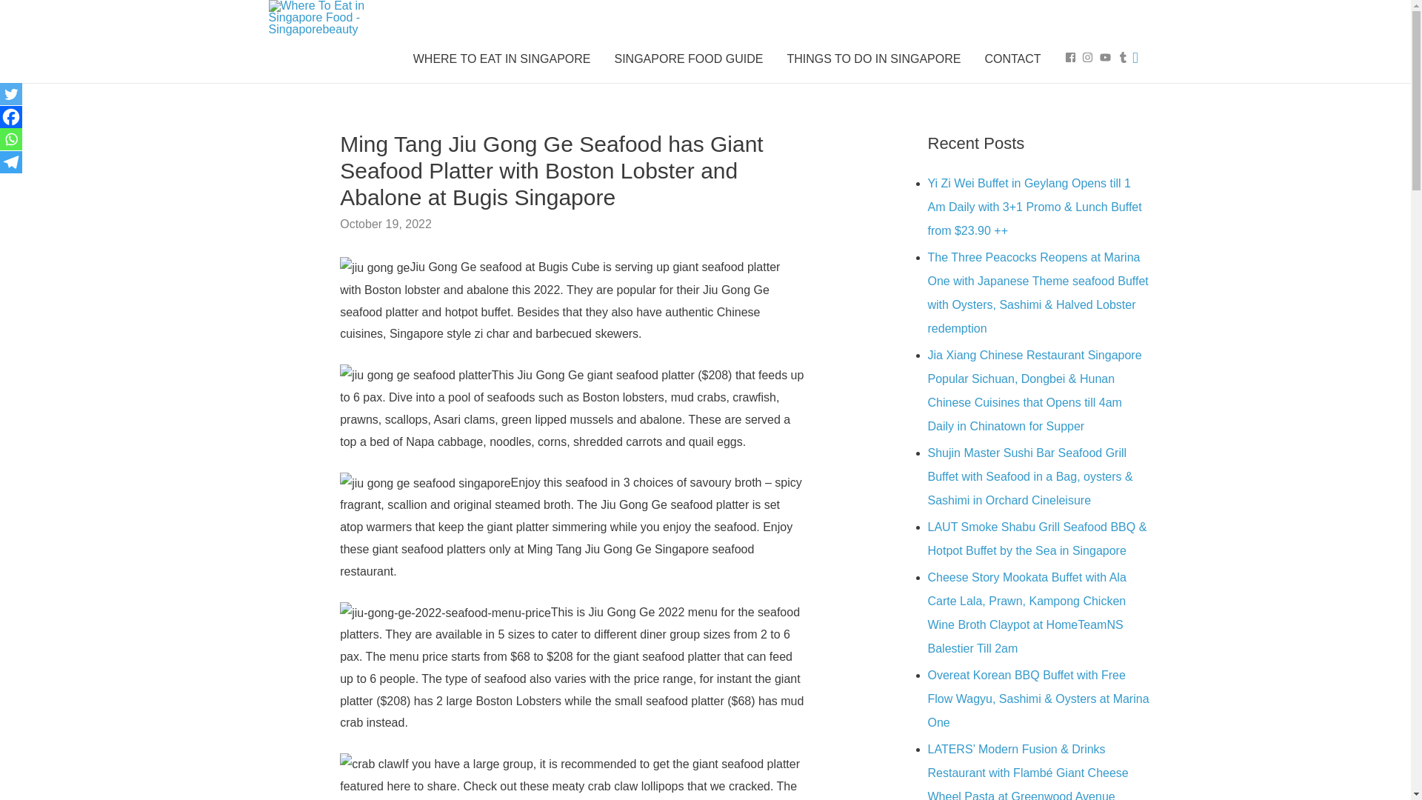 This screenshot has width=1422, height=800. What do you see at coordinates (11, 139) in the screenshot?
I see `Whatsapp` at bounding box center [11, 139].